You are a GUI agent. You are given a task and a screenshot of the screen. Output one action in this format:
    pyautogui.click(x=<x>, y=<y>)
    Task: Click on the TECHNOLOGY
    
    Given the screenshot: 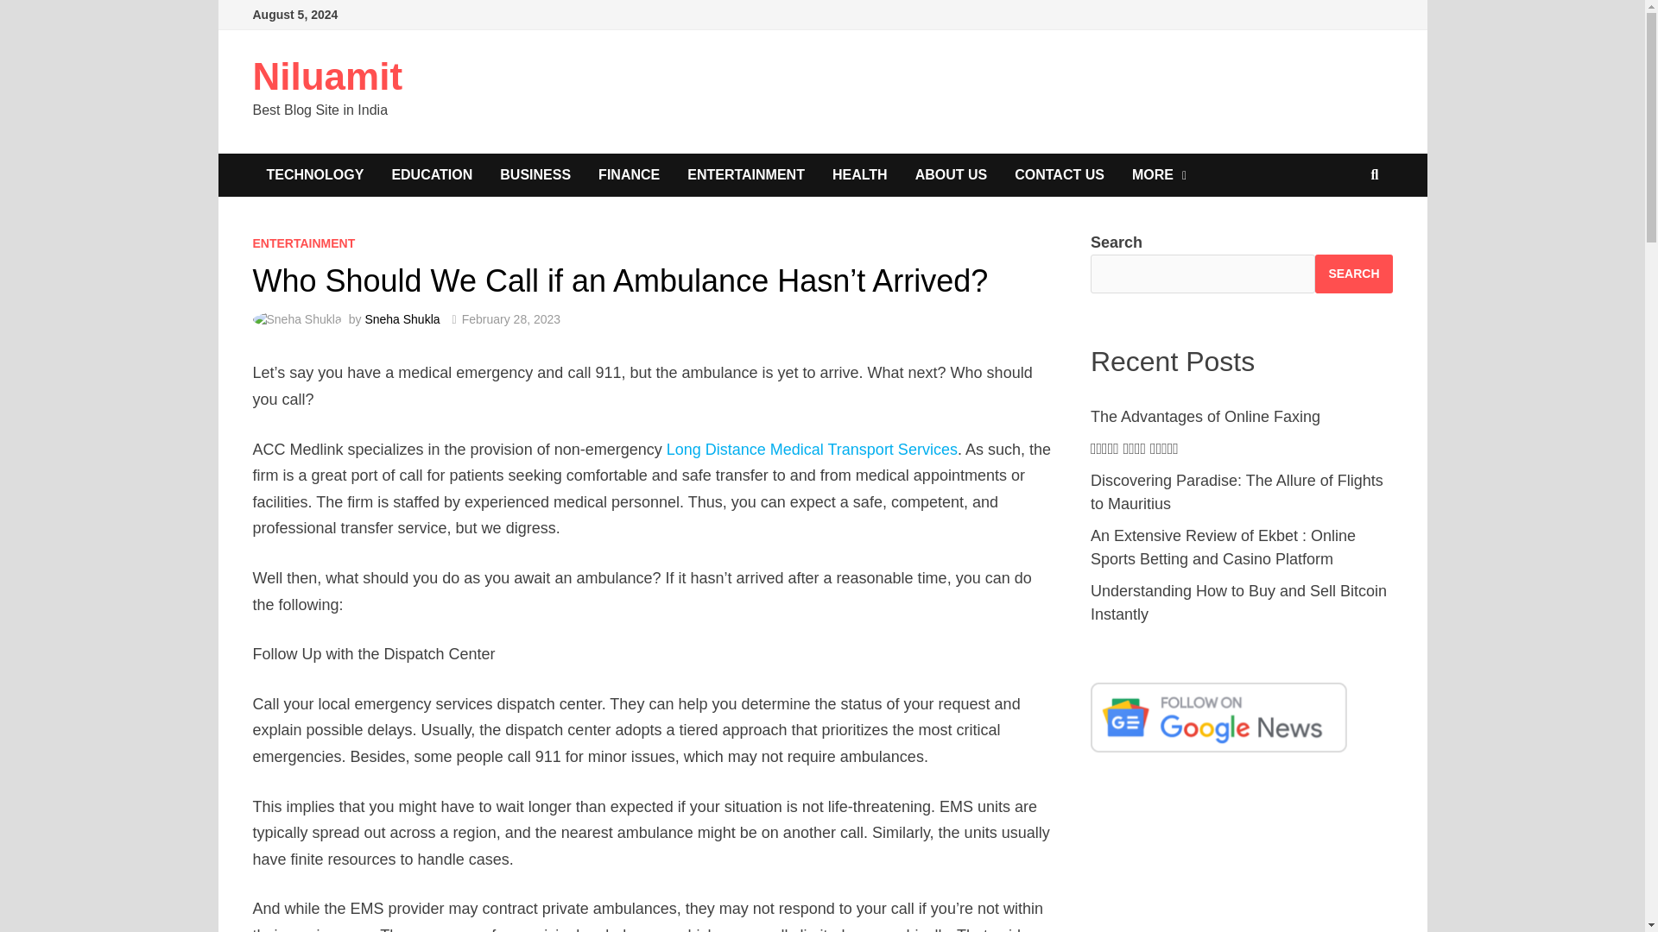 What is the action you would take?
    pyautogui.click(x=314, y=174)
    